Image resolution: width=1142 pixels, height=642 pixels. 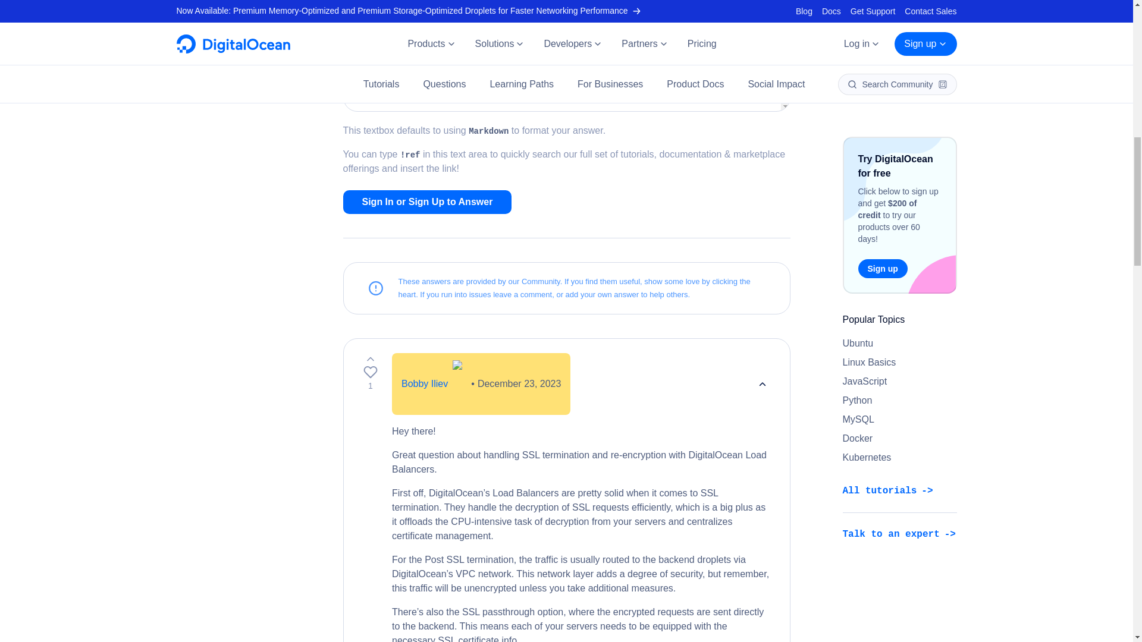 I want to click on Heading 2, so click(x=498, y=61).